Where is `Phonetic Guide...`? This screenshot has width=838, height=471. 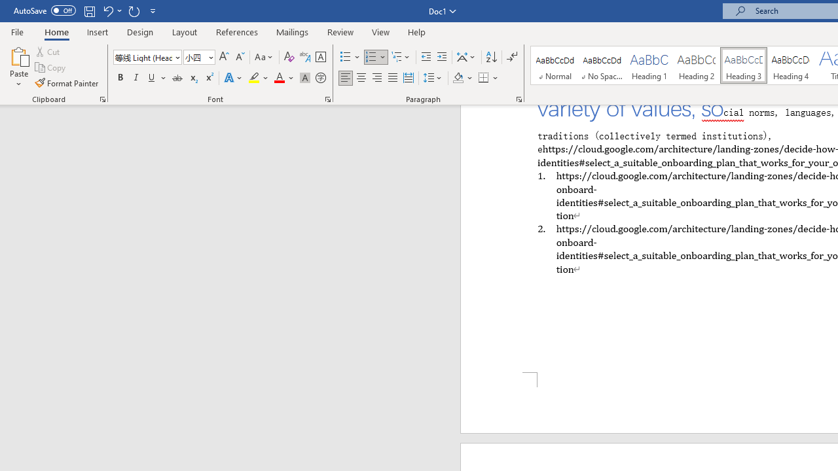 Phonetic Guide... is located at coordinates (305, 58).